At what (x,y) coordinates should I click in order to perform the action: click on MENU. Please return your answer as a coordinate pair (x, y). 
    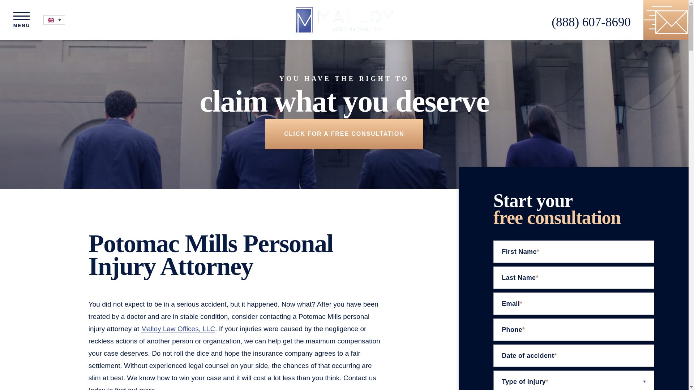
    Looking at the image, I should click on (22, 20).